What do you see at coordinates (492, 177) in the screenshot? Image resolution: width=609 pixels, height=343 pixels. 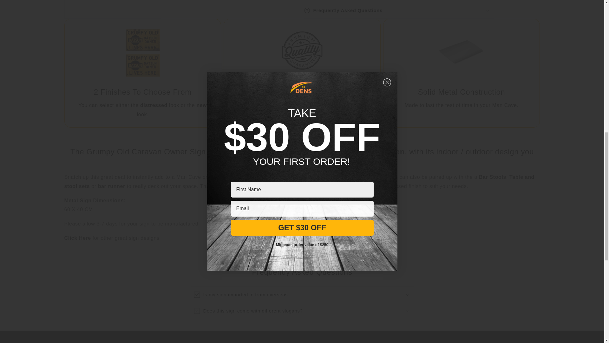 I see `Bar Stool Collection` at bounding box center [492, 177].